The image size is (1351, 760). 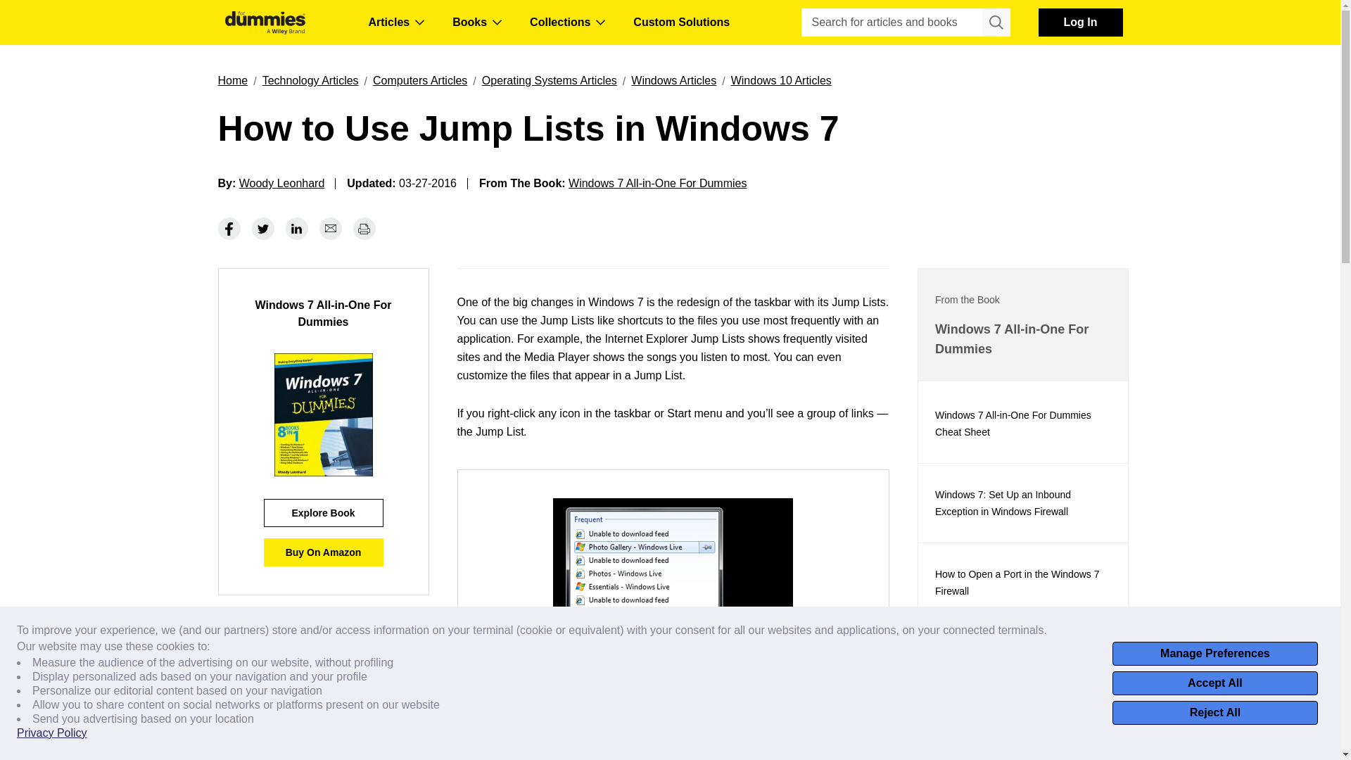 What do you see at coordinates (1214, 712) in the screenshot?
I see `Reject All` at bounding box center [1214, 712].